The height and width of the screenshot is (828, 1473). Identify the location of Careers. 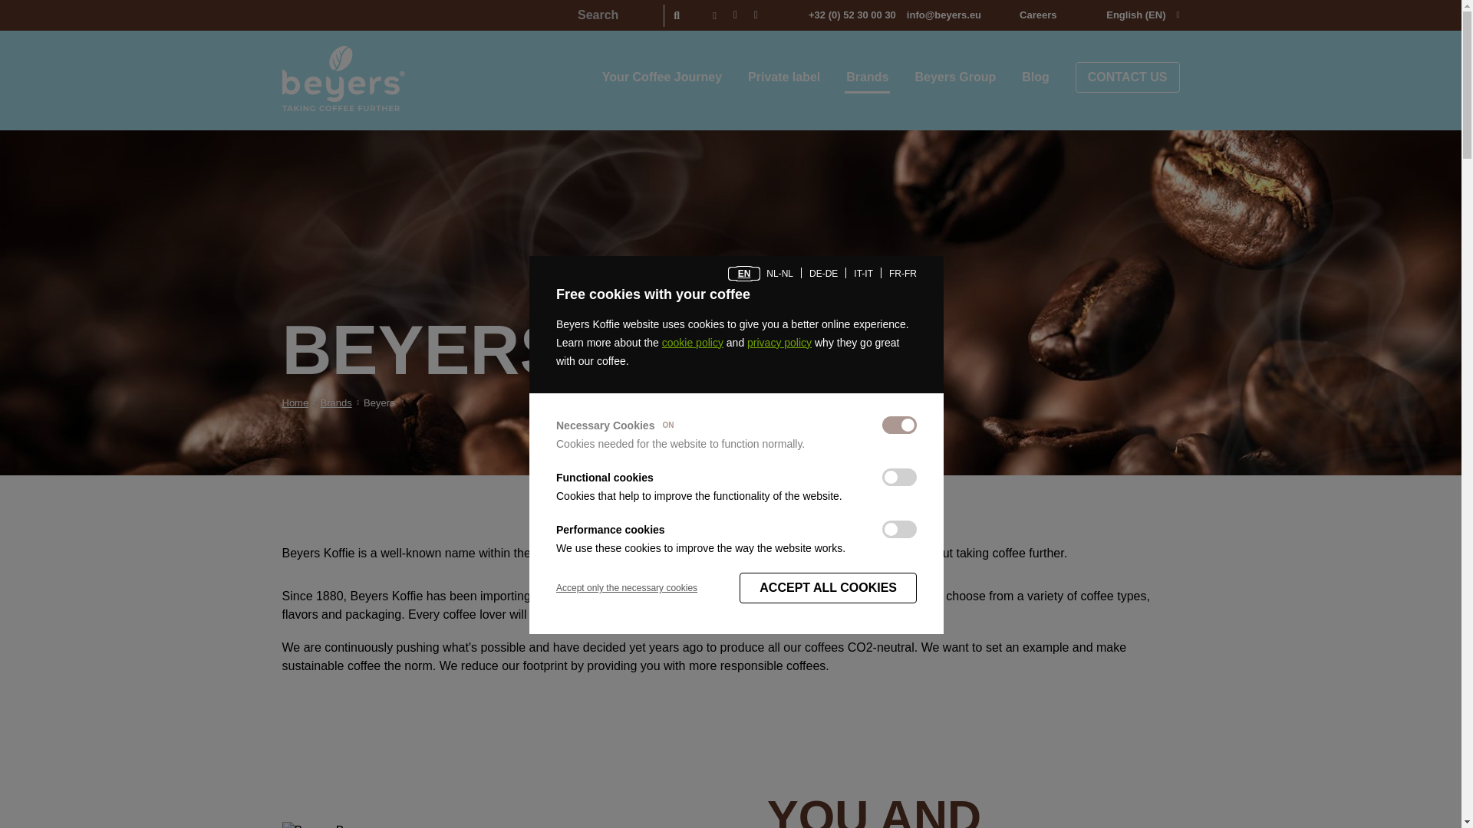
(1038, 15).